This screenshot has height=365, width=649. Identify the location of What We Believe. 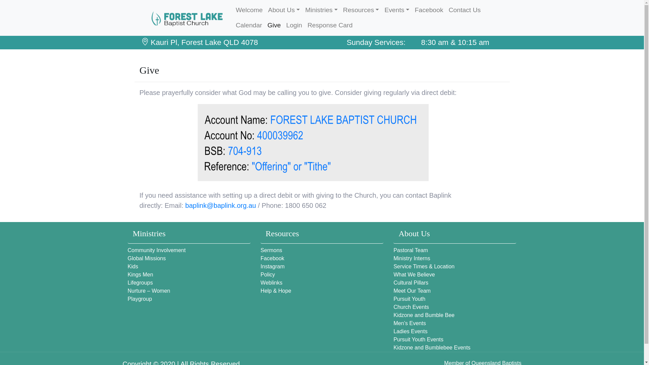
(414, 274).